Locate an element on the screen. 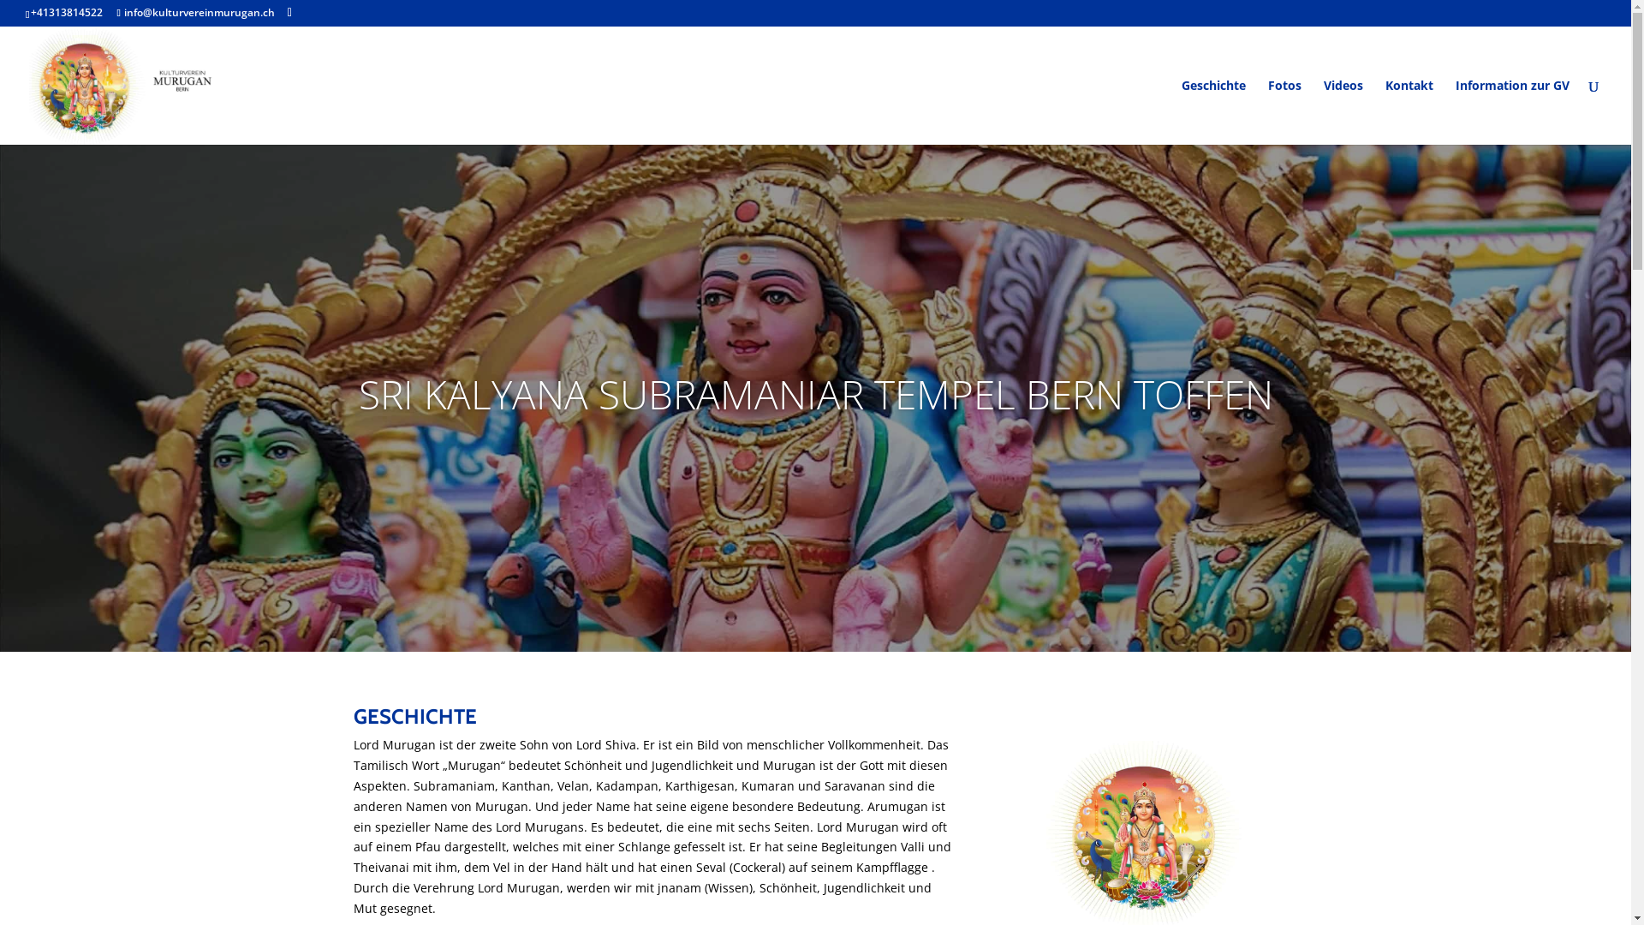 The width and height of the screenshot is (1644, 925). Geschichte is located at coordinates (1214, 112).